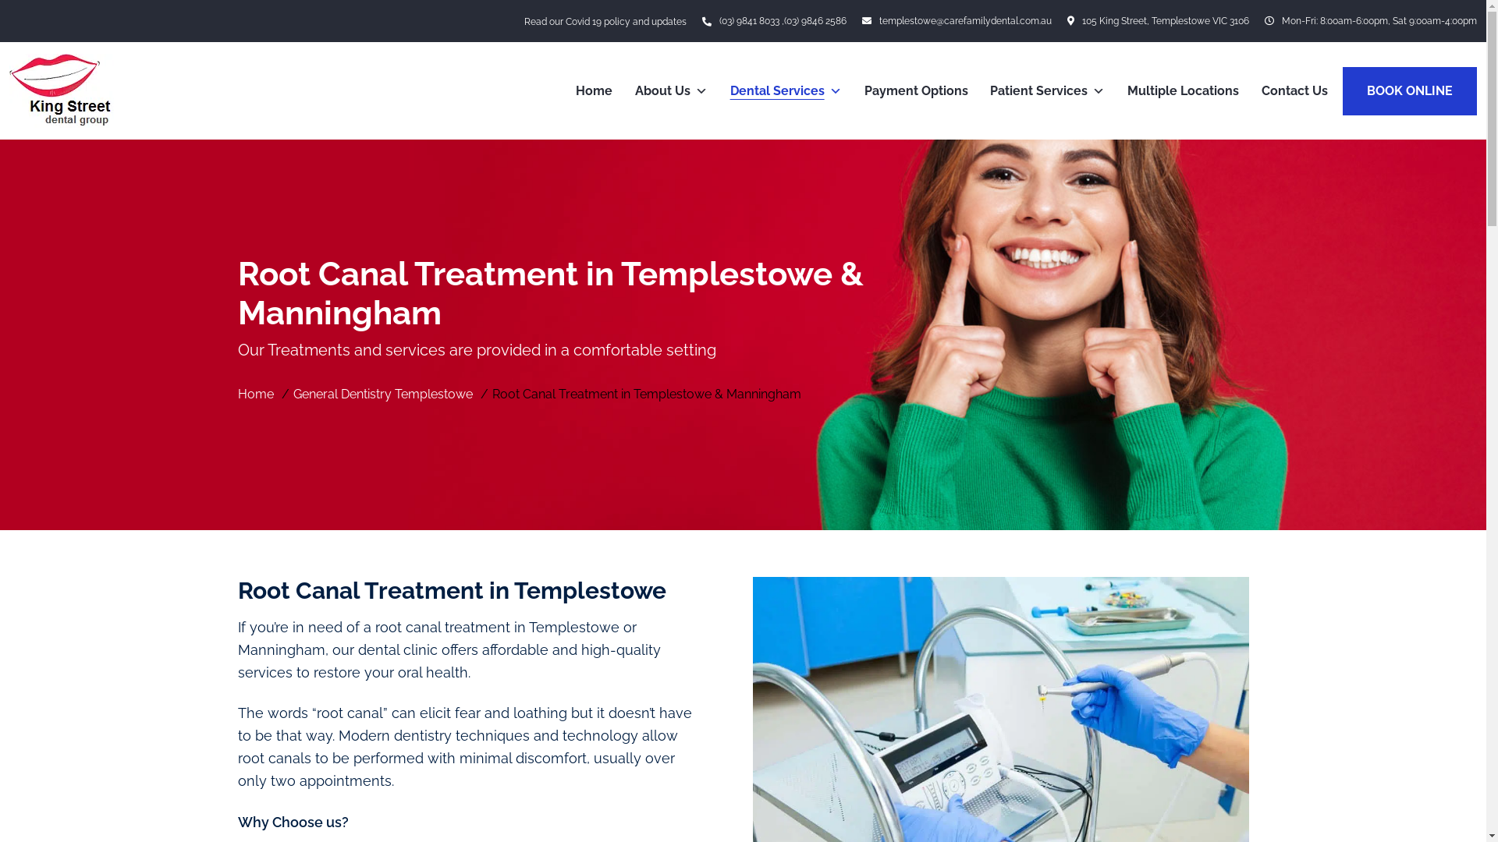 The image size is (1498, 842). I want to click on Mon-Fri: 8:00am-6:00pm, Sat 9:00am-4:00pm, so click(1371, 21).